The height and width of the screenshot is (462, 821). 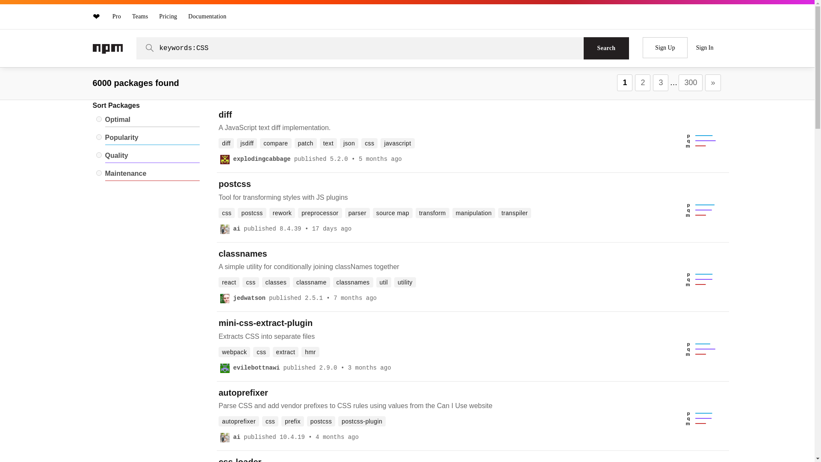 What do you see at coordinates (665, 48) in the screenshot?
I see `Sign Up` at bounding box center [665, 48].